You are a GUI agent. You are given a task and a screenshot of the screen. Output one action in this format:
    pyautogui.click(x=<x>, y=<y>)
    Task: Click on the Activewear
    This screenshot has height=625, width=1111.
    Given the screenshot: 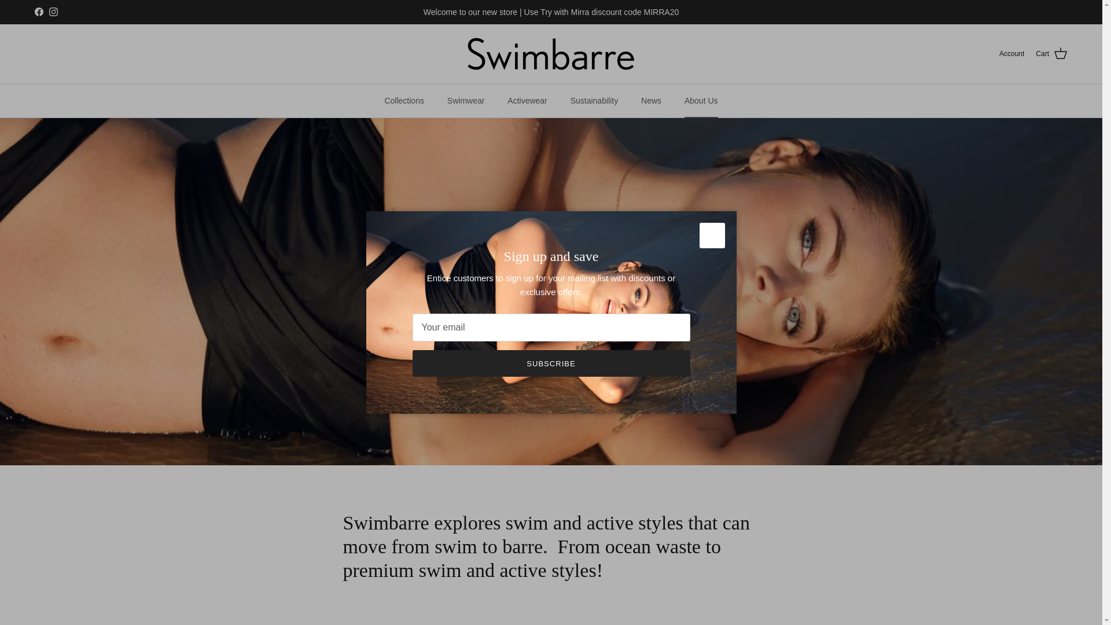 What is the action you would take?
    pyautogui.click(x=527, y=101)
    